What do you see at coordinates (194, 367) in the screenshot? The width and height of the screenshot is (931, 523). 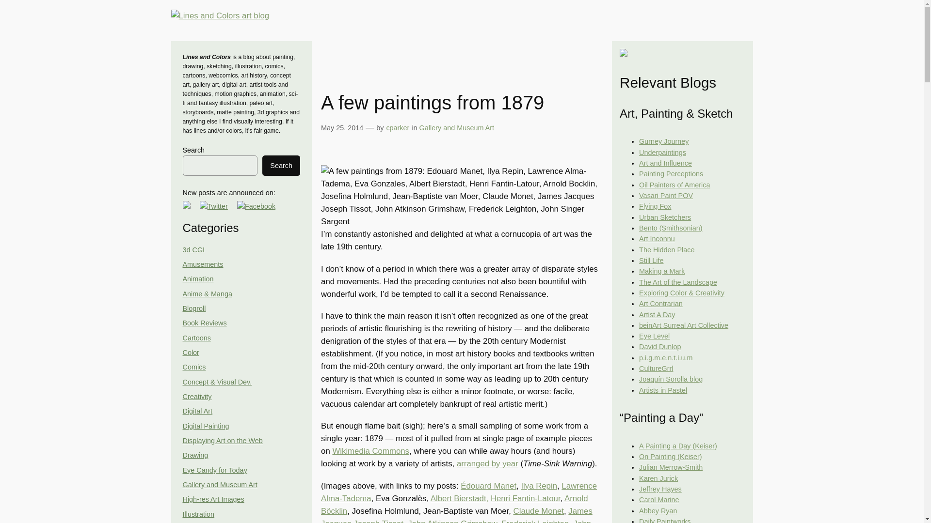 I see `Comics` at bounding box center [194, 367].